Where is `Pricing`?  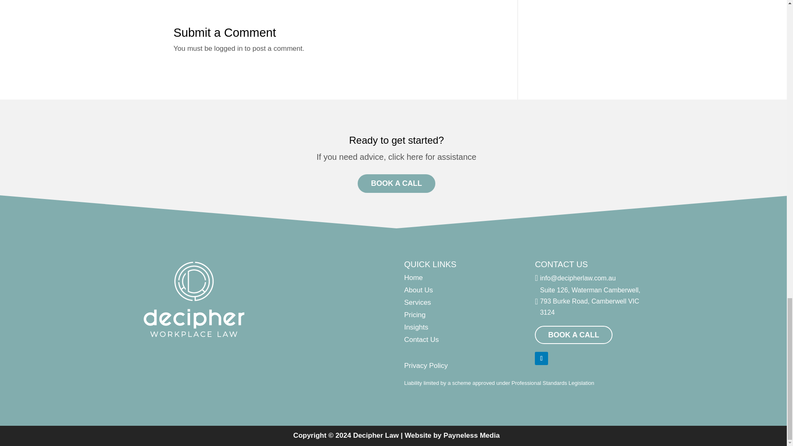
Pricing is located at coordinates (414, 315).